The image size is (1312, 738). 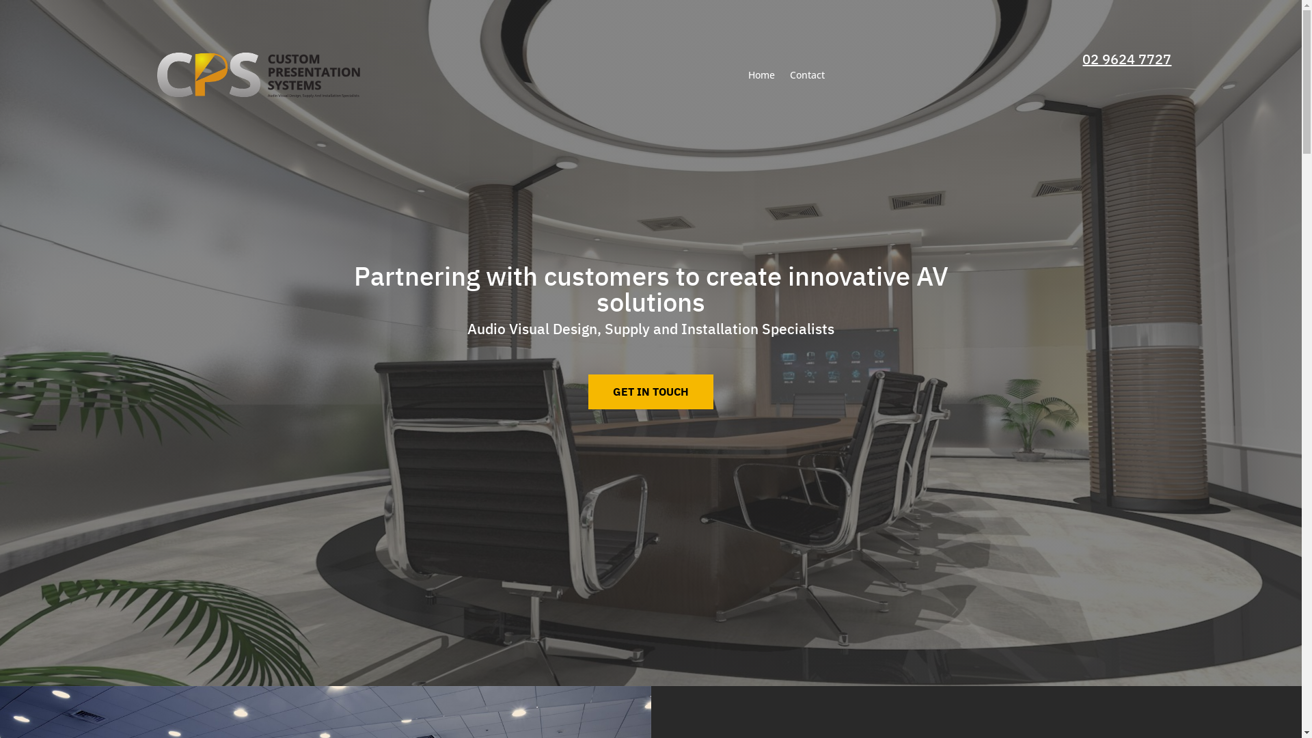 What do you see at coordinates (761, 75) in the screenshot?
I see `Home` at bounding box center [761, 75].